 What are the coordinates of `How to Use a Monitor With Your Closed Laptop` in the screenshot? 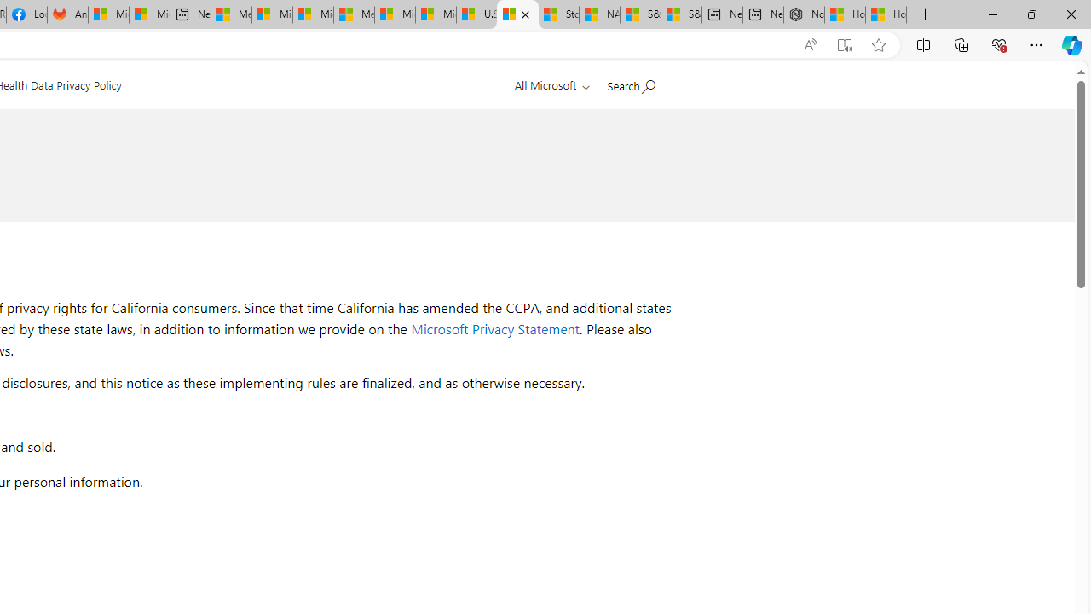 It's located at (886, 15).